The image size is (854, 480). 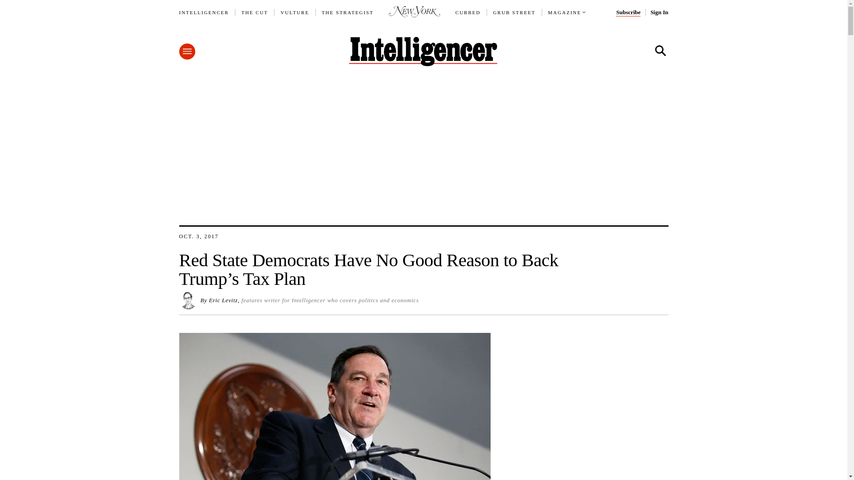 What do you see at coordinates (659, 12) in the screenshot?
I see `Sign In` at bounding box center [659, 12].